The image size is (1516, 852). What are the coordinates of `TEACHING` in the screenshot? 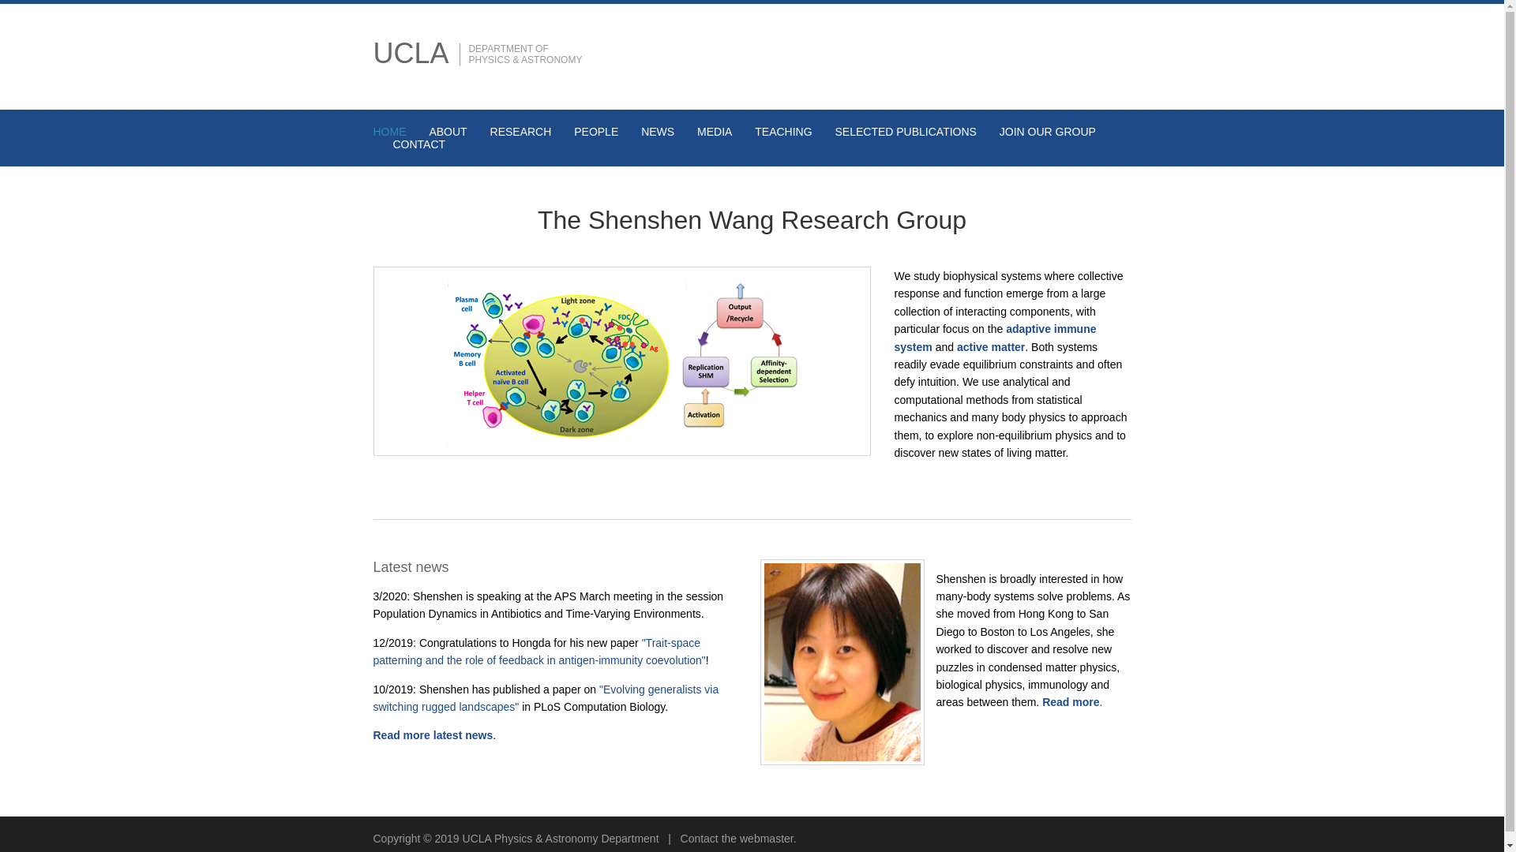 It's located at (783, 131).